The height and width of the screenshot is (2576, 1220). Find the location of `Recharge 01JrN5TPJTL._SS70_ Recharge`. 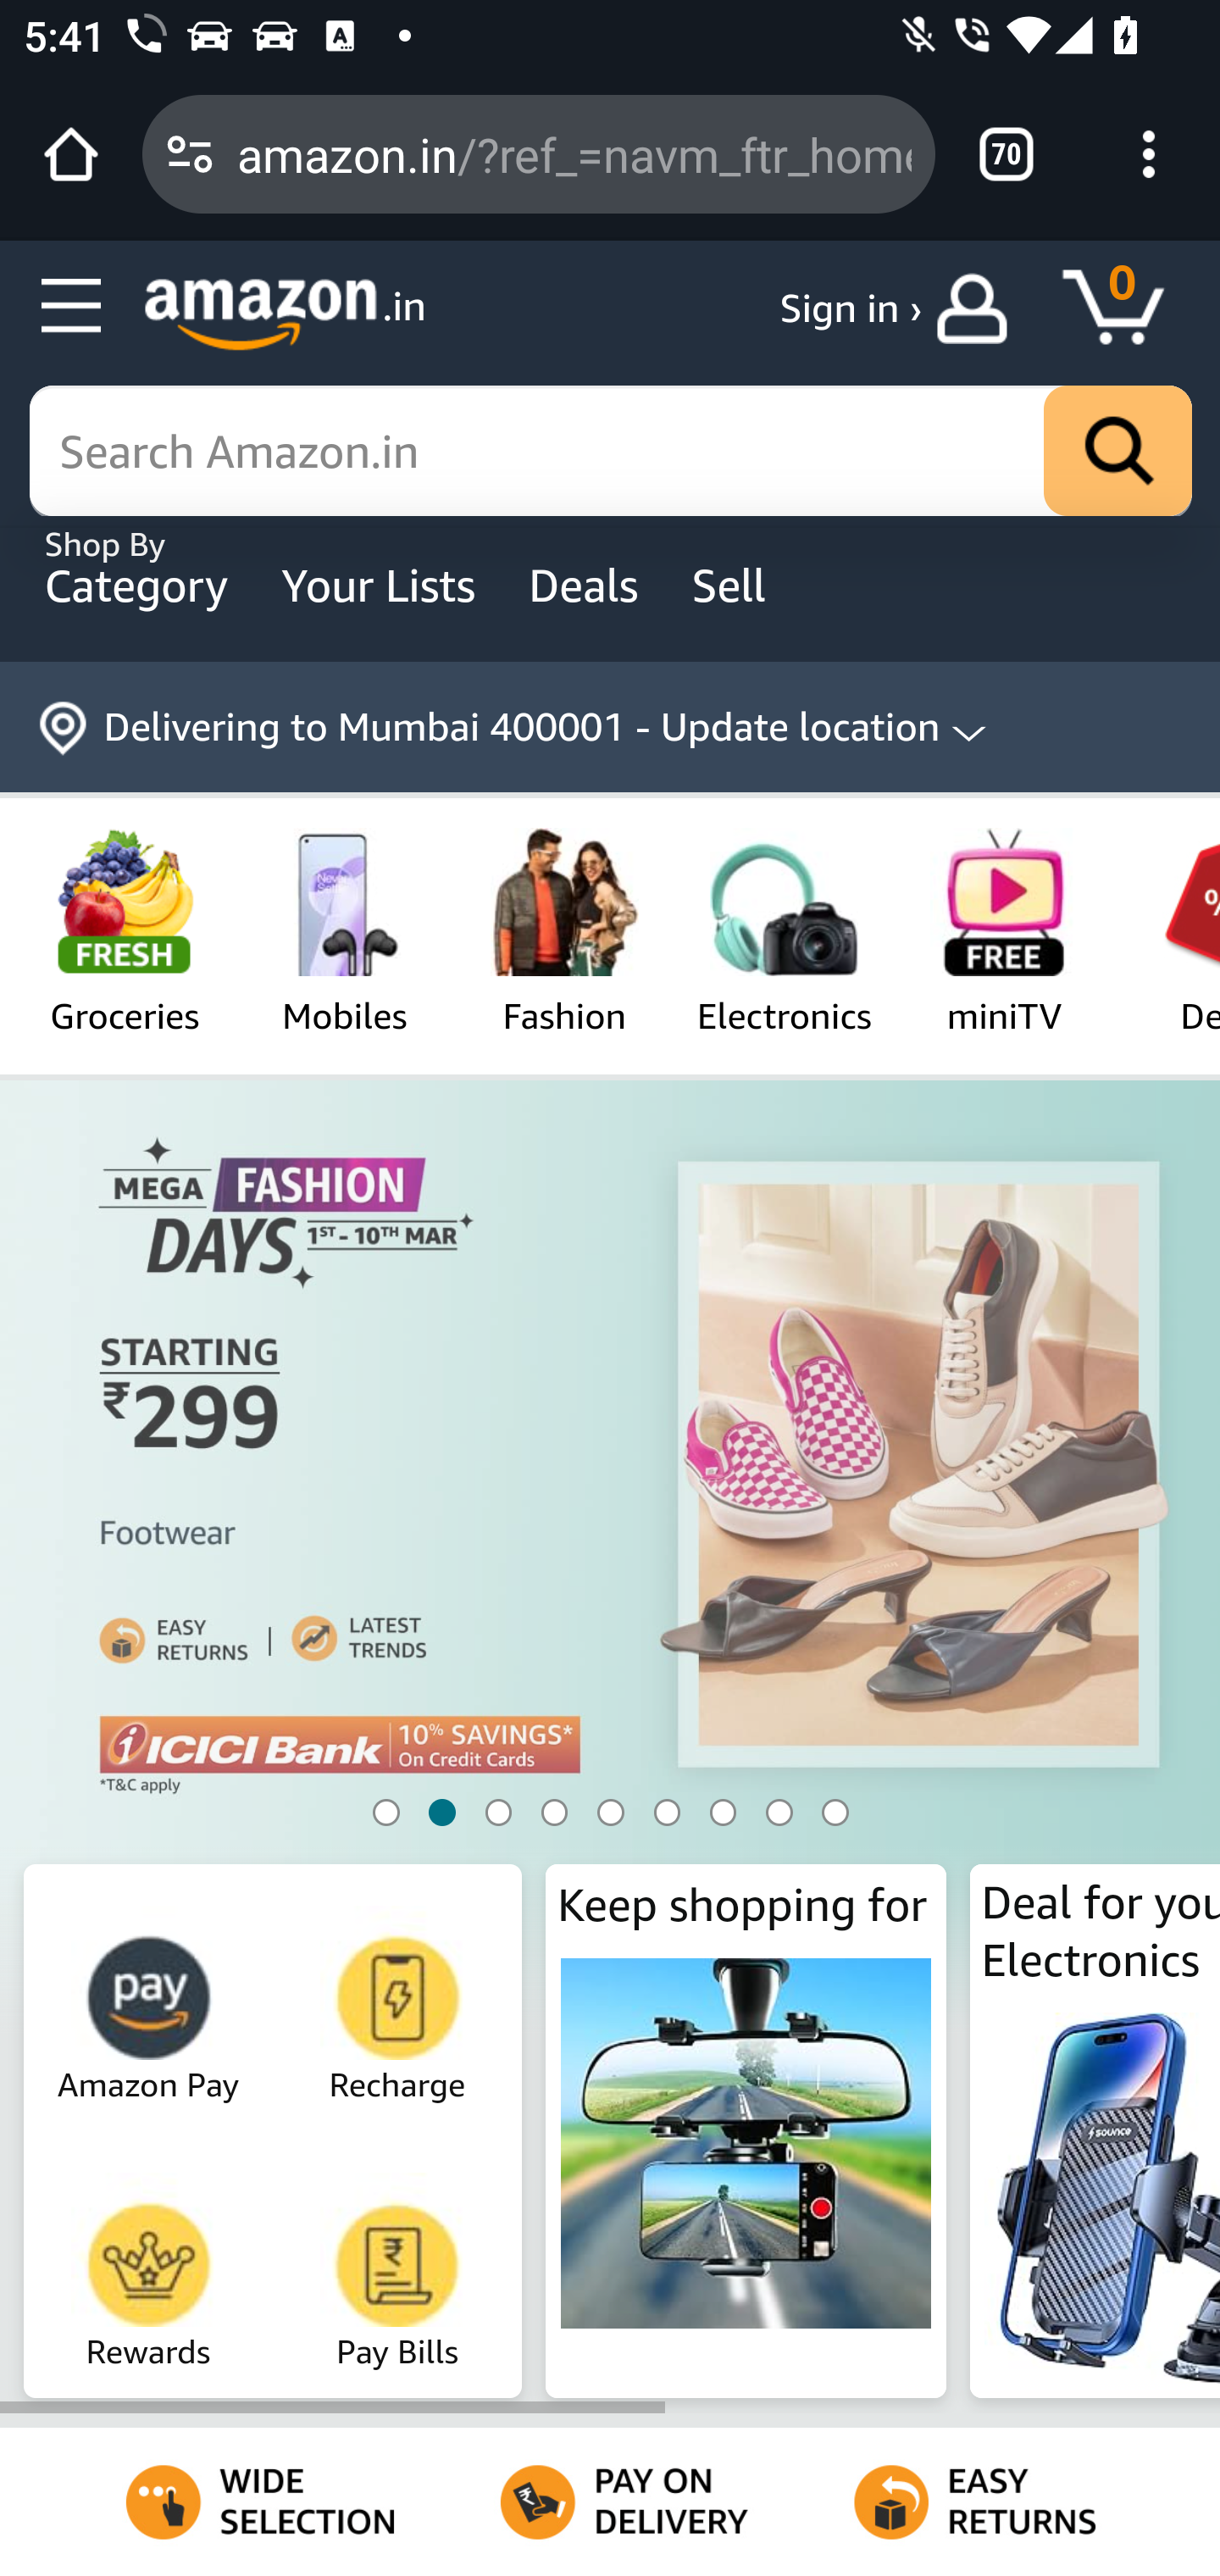

Recharge 01JrN5TPJTL._SS70_ Recharge is located at coordinates (398, 1991).